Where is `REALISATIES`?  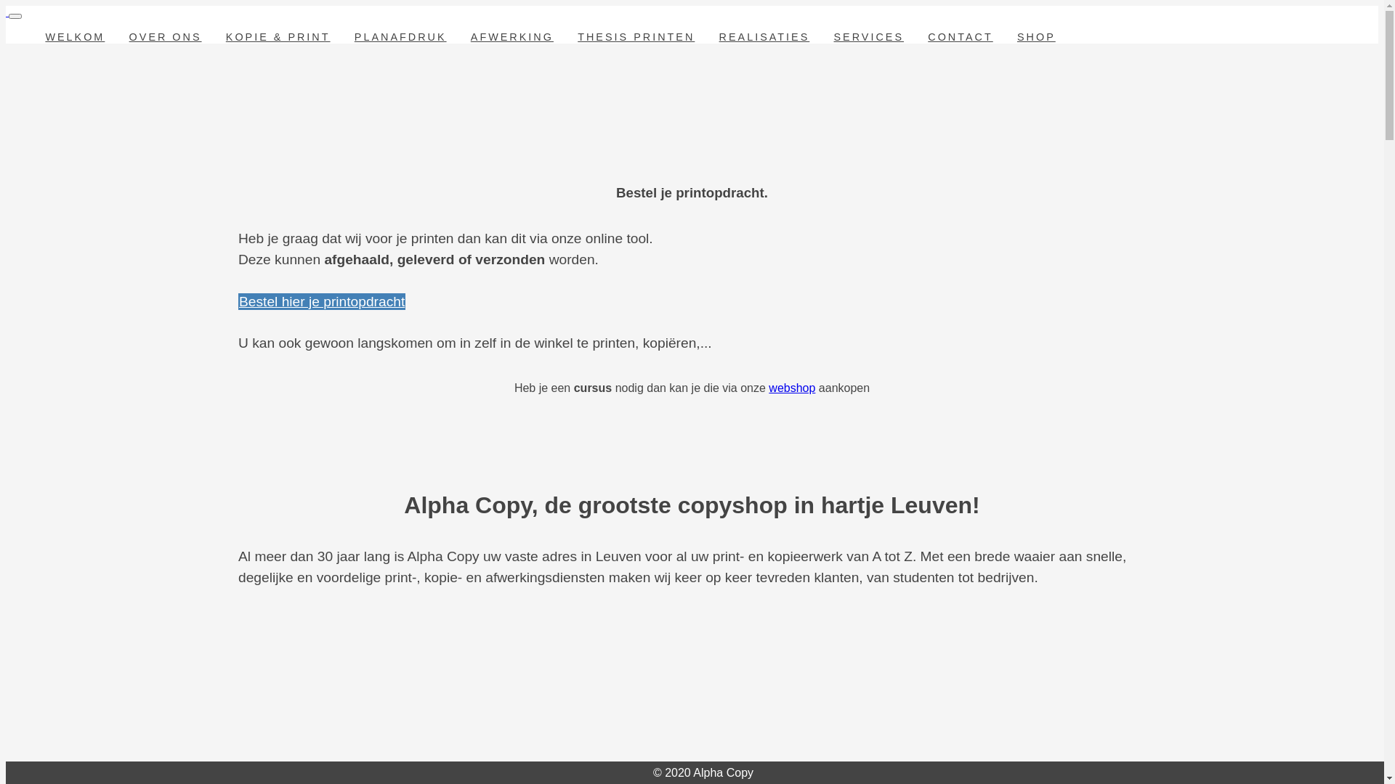 REALISATIES is located at coordinates (764, 37).